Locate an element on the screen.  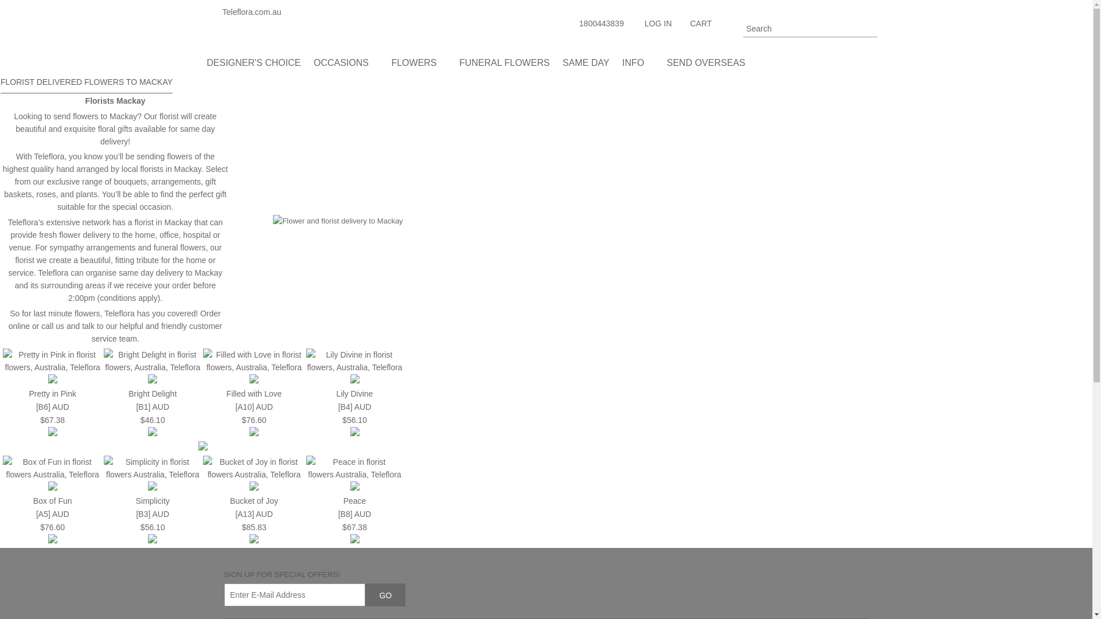
1800443839 is located at coordinates (601, 23).